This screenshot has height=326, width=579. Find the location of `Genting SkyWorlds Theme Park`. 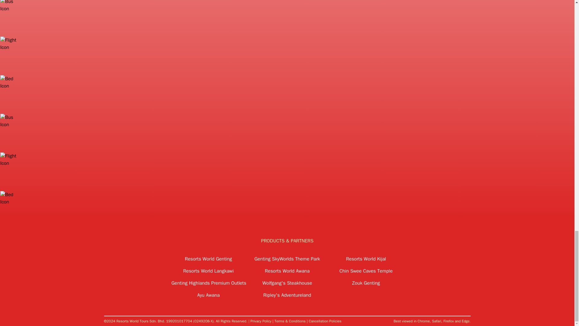

Genting SkyWorlds Theme Park is located at coordinates (287, 259).